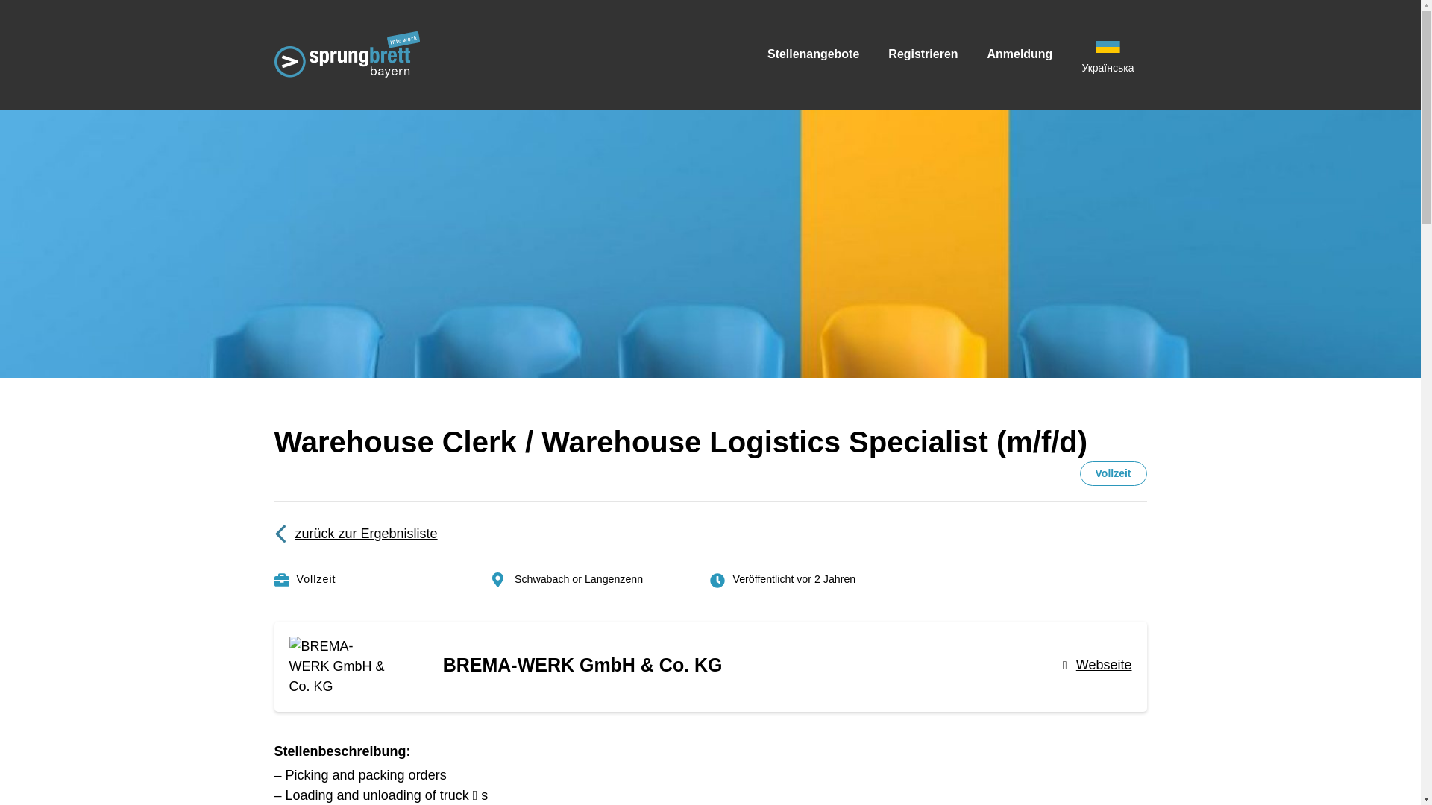 Image resolution: width=1432 pixels, height=805 pixels. What do you see at coordinates (813, 54) in the screenshot?
I see `Stellenangebote` at bounding box center [813, 54].